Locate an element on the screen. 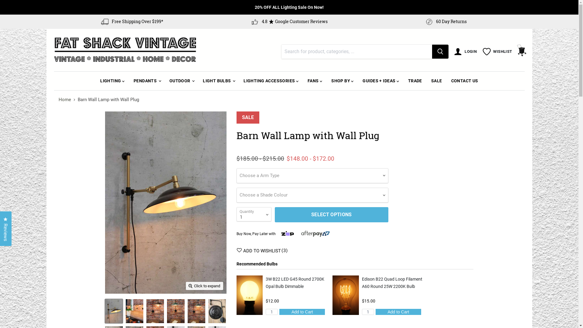 Image resolution: width=583 pixels, height=328 pixels. Add to Cart is located at coordinates (398, 312).